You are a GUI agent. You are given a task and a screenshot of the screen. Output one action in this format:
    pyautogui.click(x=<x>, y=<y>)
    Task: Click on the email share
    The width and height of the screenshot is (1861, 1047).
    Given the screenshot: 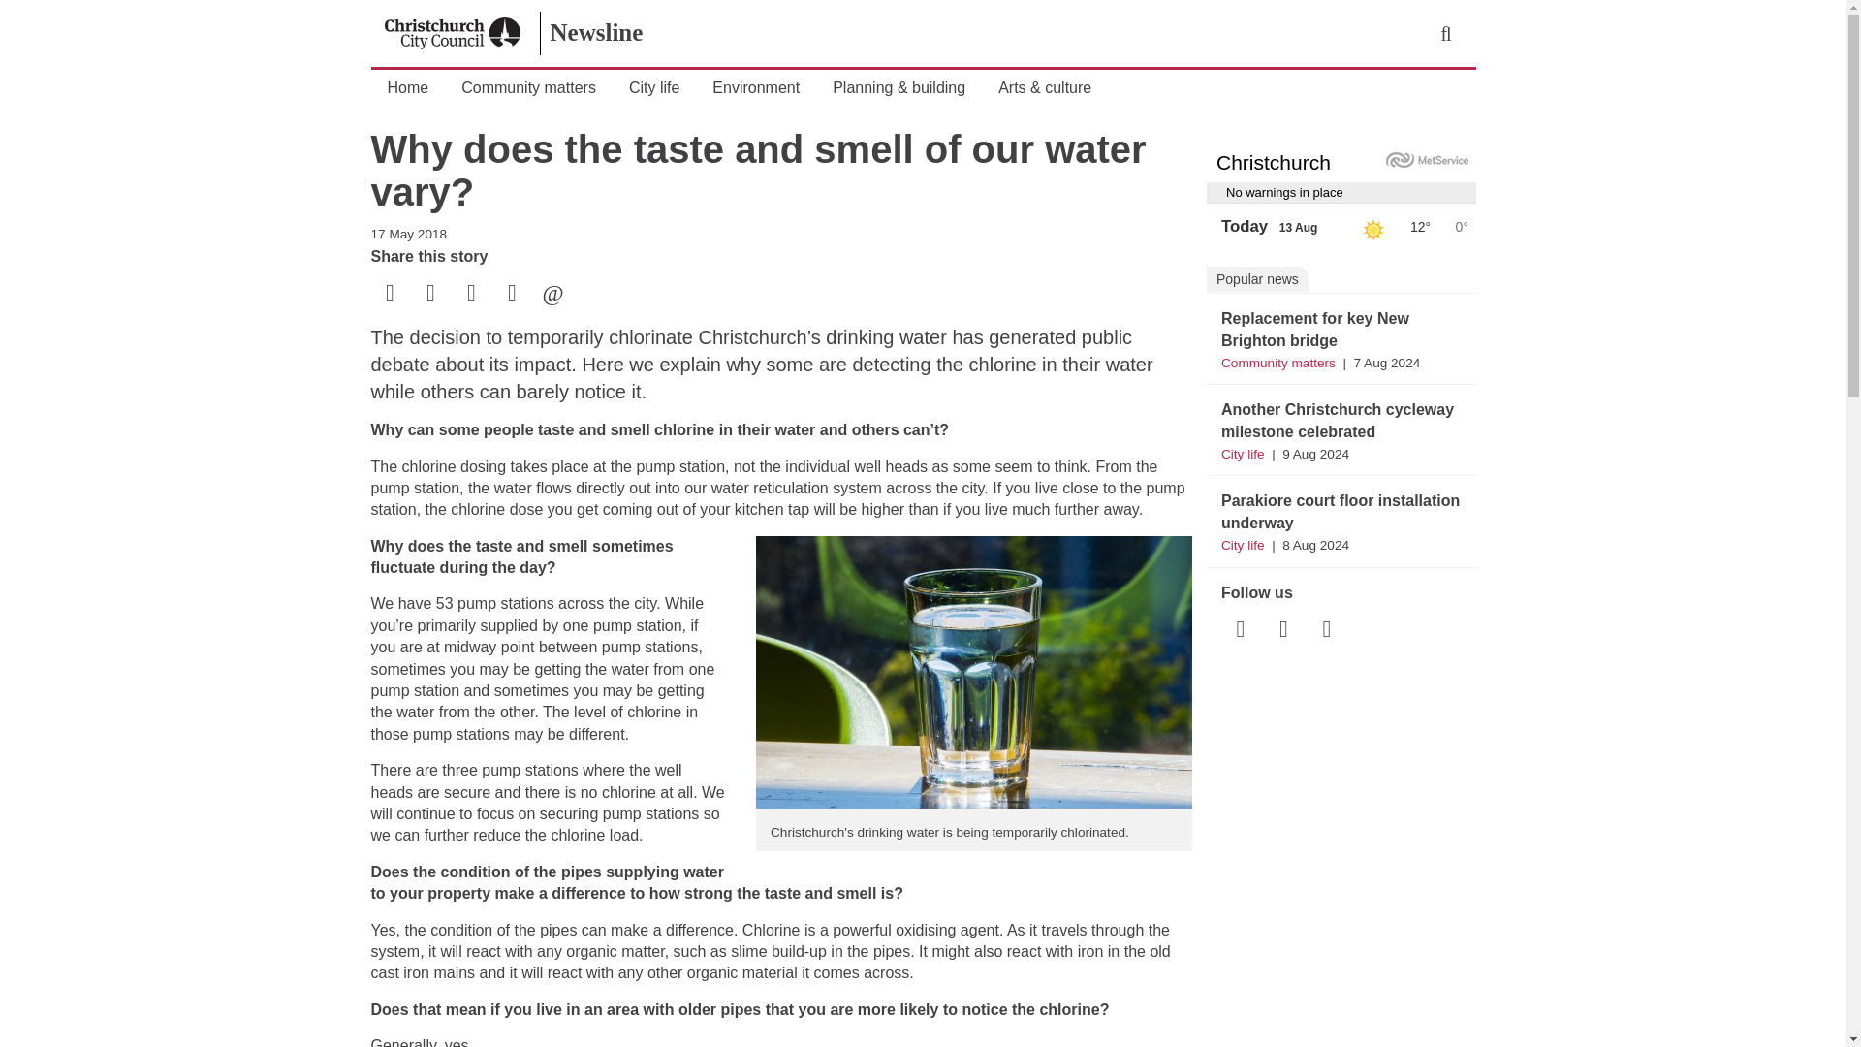 What is the action you would take?
    pyautogui.click(x=552, y=295)
    